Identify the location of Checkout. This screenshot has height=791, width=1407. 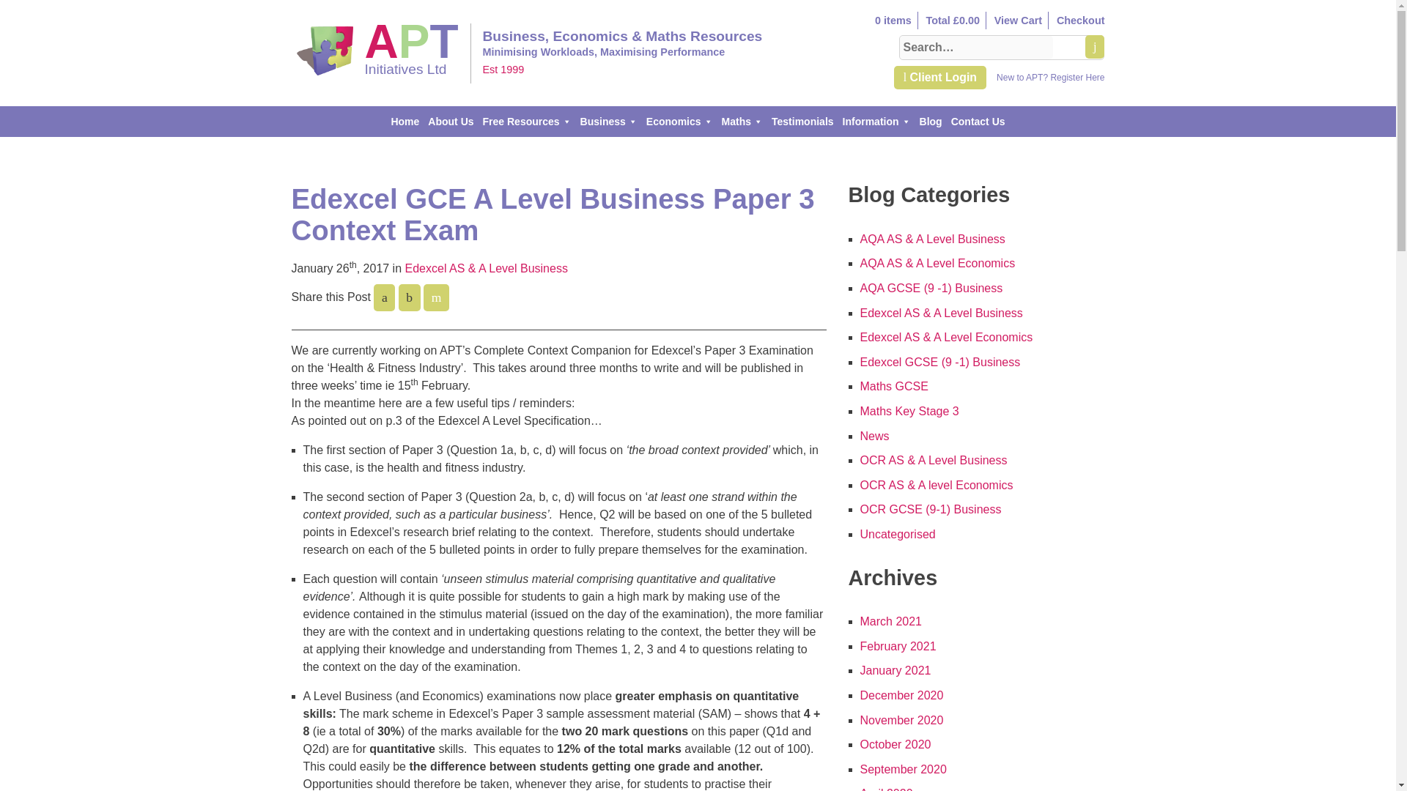
(1050, 78).